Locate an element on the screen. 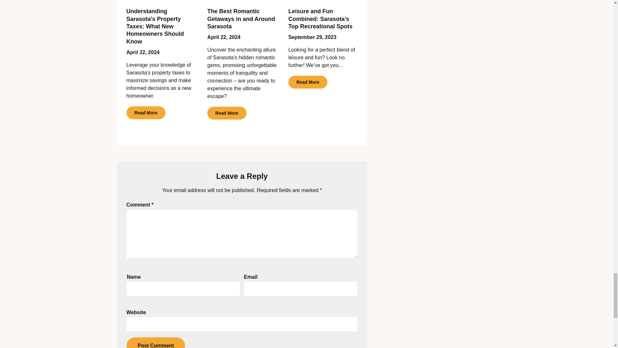 Image resolution: width=618 pixels, height=348 pixels. Read More is located at coordinates (145, 113).